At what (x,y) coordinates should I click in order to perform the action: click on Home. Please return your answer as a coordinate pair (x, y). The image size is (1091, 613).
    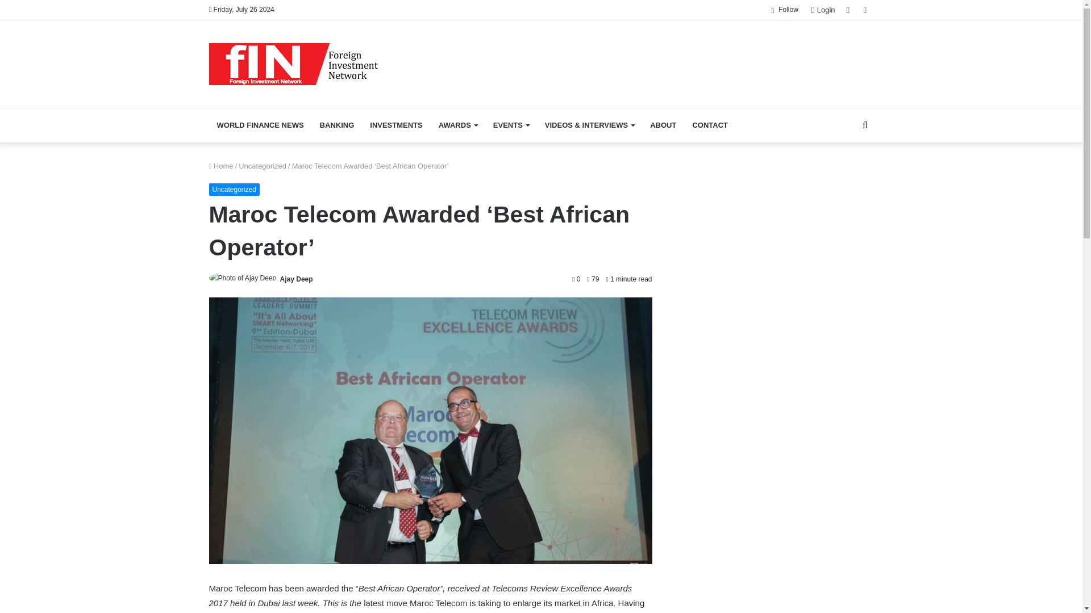
    Looking at the image, I should click on (221, 166).